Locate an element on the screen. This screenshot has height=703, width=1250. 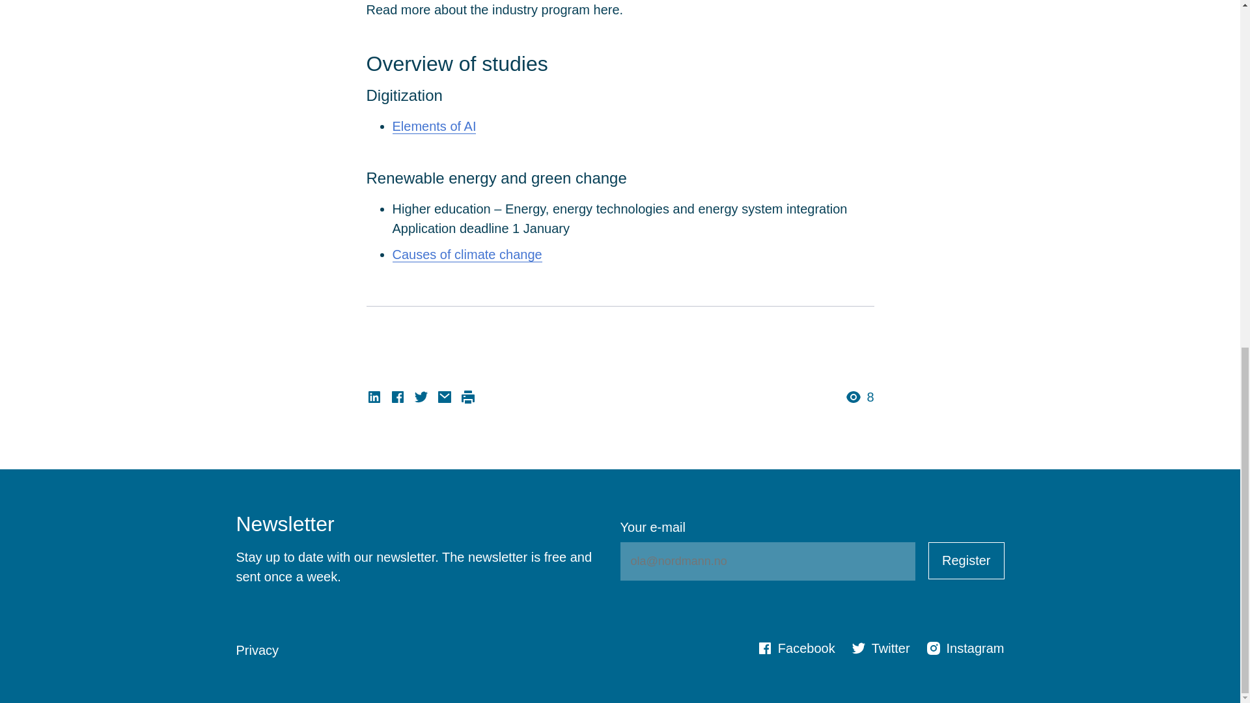
Share on Twitter is located at coordinates (421, 397).